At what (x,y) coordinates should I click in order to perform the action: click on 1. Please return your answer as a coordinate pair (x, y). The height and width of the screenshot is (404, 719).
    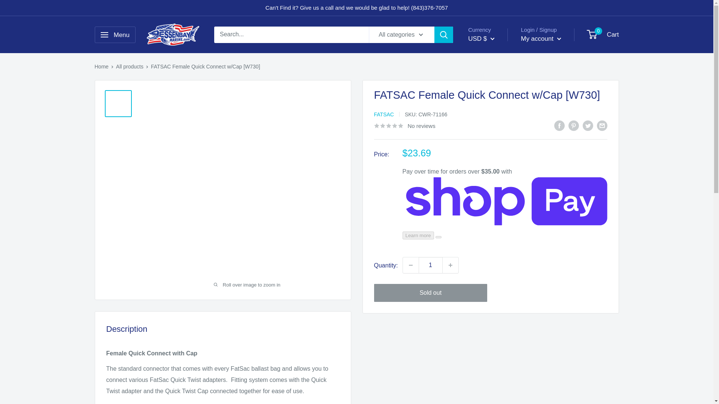
    Looking at the image, I should click on (431, 265).